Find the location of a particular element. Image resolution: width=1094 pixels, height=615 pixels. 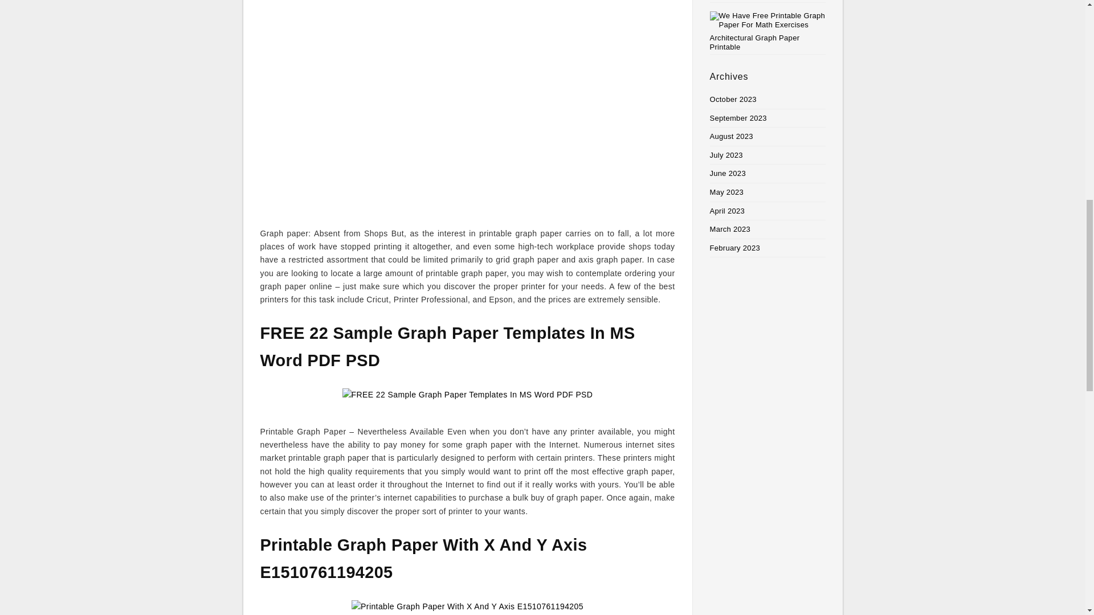

free 22 sample graph paper templates in ms word pdf psd 7 is located at coordinates (467, 400).